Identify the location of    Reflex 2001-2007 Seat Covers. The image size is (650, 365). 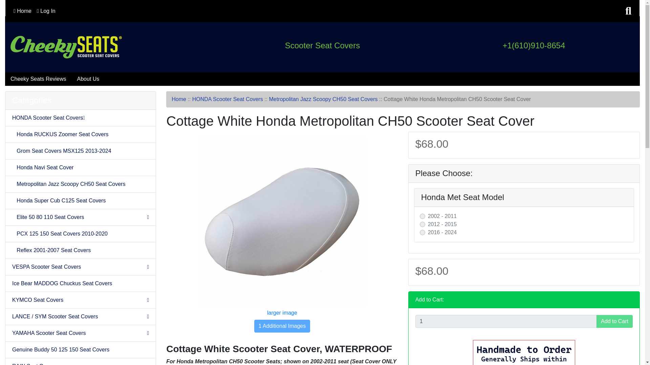
(81, 250).